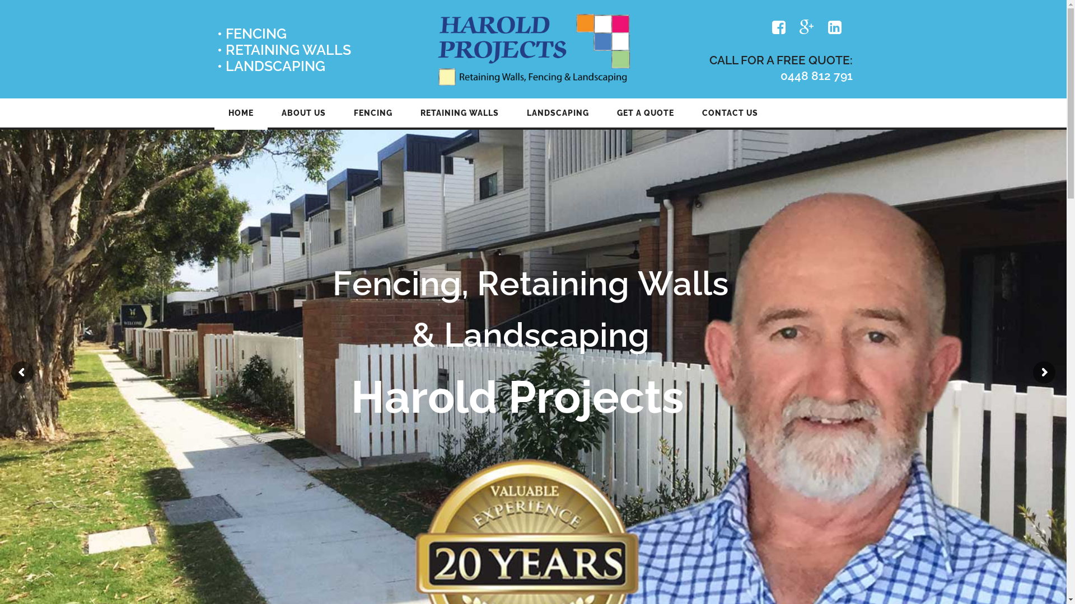 This screenshot has width=1075, height=604. Describe the element at coordinates (460, 113) in the screenshot. I see `RETAINING WALLS` at that location.